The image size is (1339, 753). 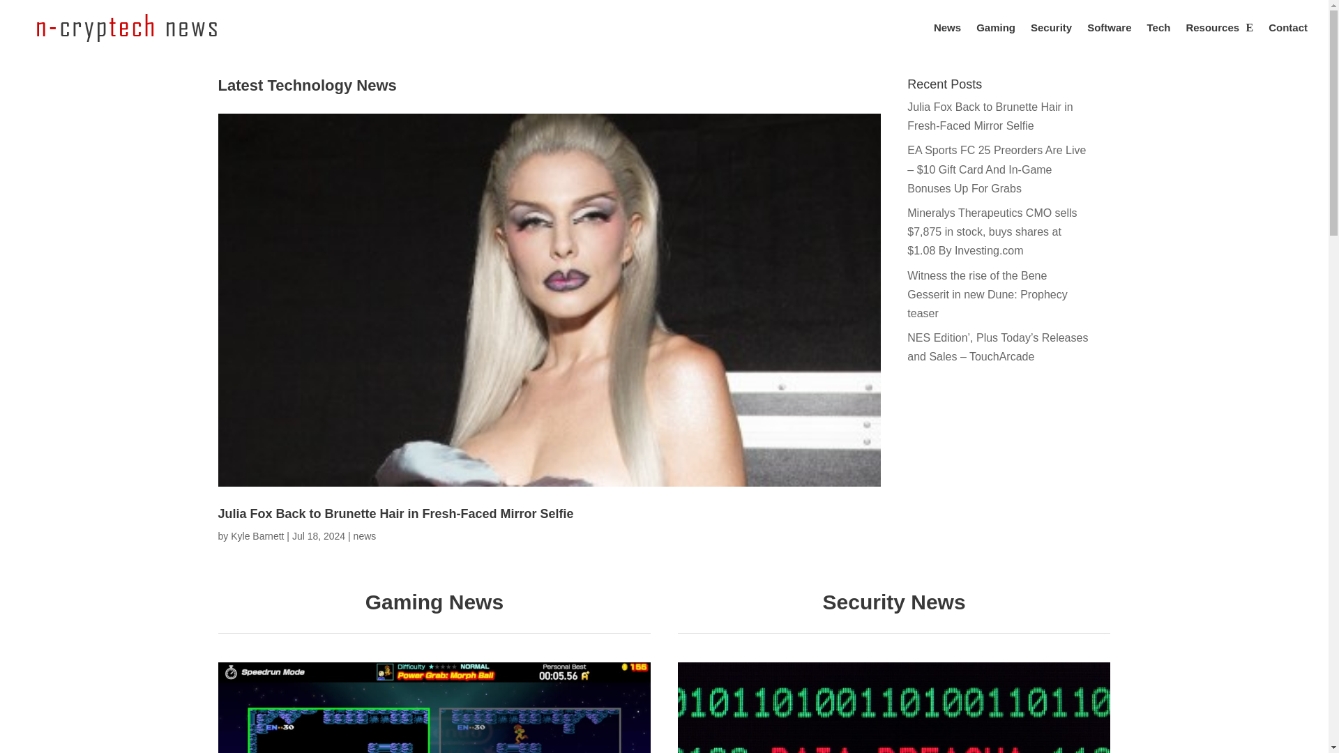 I want to click on Resources, so click(x=1219, y=39).